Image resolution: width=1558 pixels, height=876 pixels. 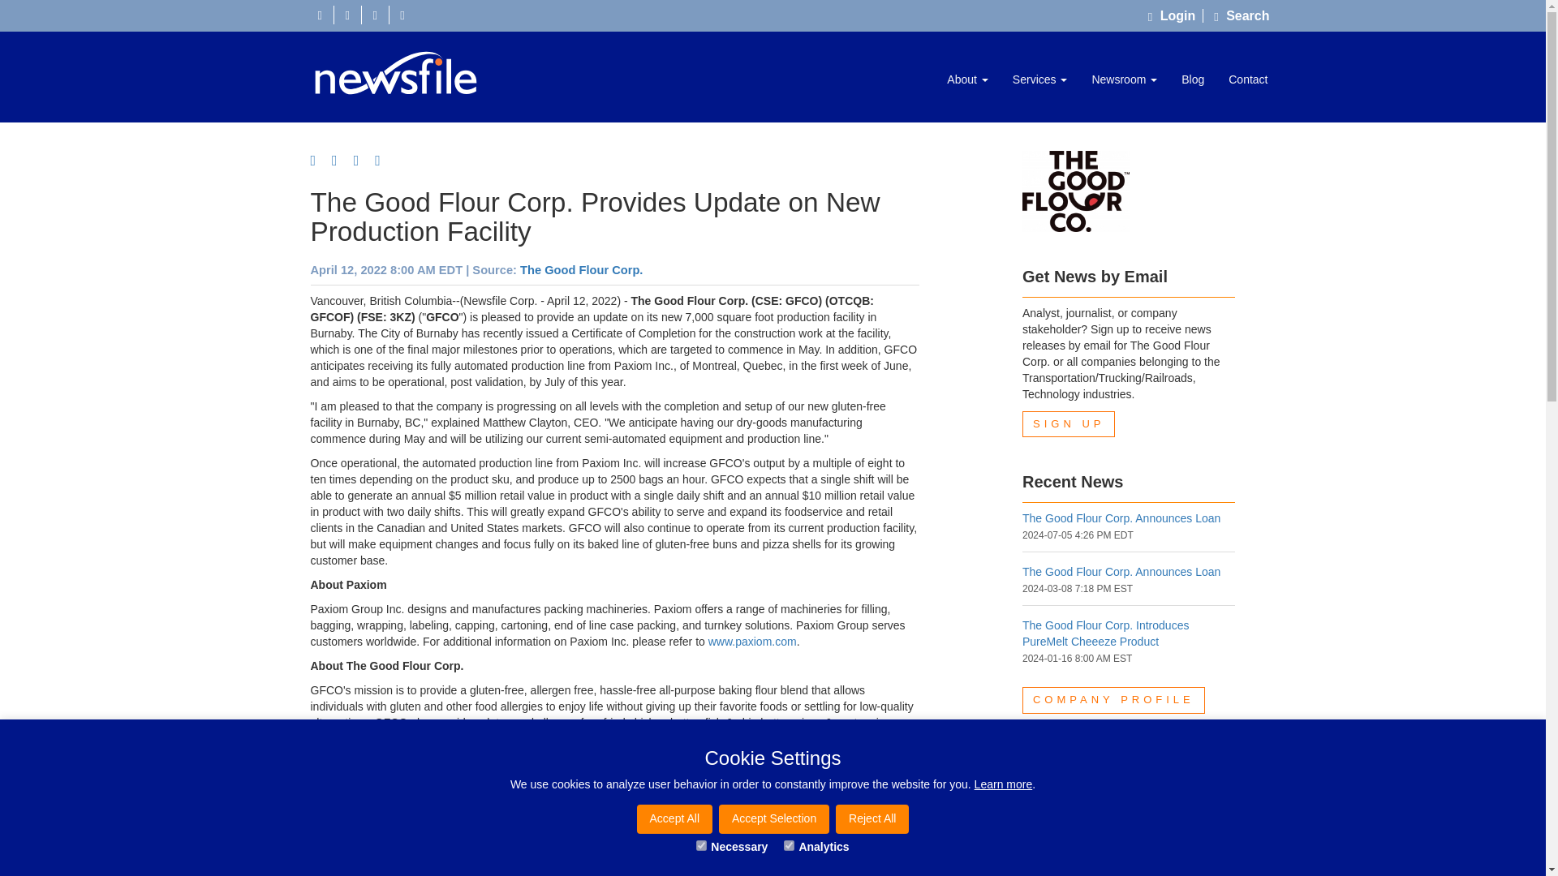 What do you see at coordinates (789, 845) in the screenshot?
I see `Analytics` at bounding box center [789, 845].